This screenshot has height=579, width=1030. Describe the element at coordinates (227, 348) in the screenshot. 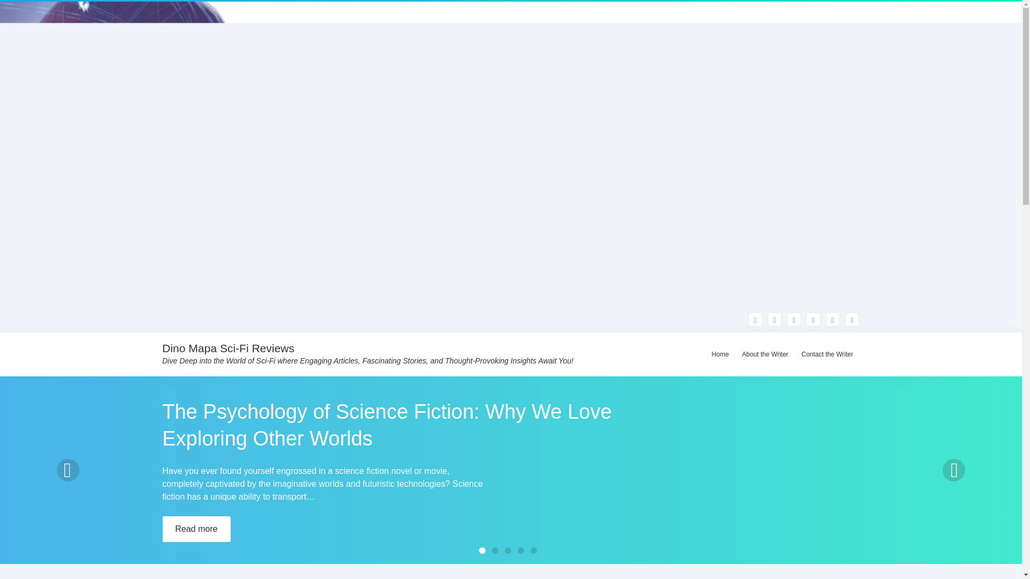

I see `Dino Mapa Sci-Fi Reviews` at that location.